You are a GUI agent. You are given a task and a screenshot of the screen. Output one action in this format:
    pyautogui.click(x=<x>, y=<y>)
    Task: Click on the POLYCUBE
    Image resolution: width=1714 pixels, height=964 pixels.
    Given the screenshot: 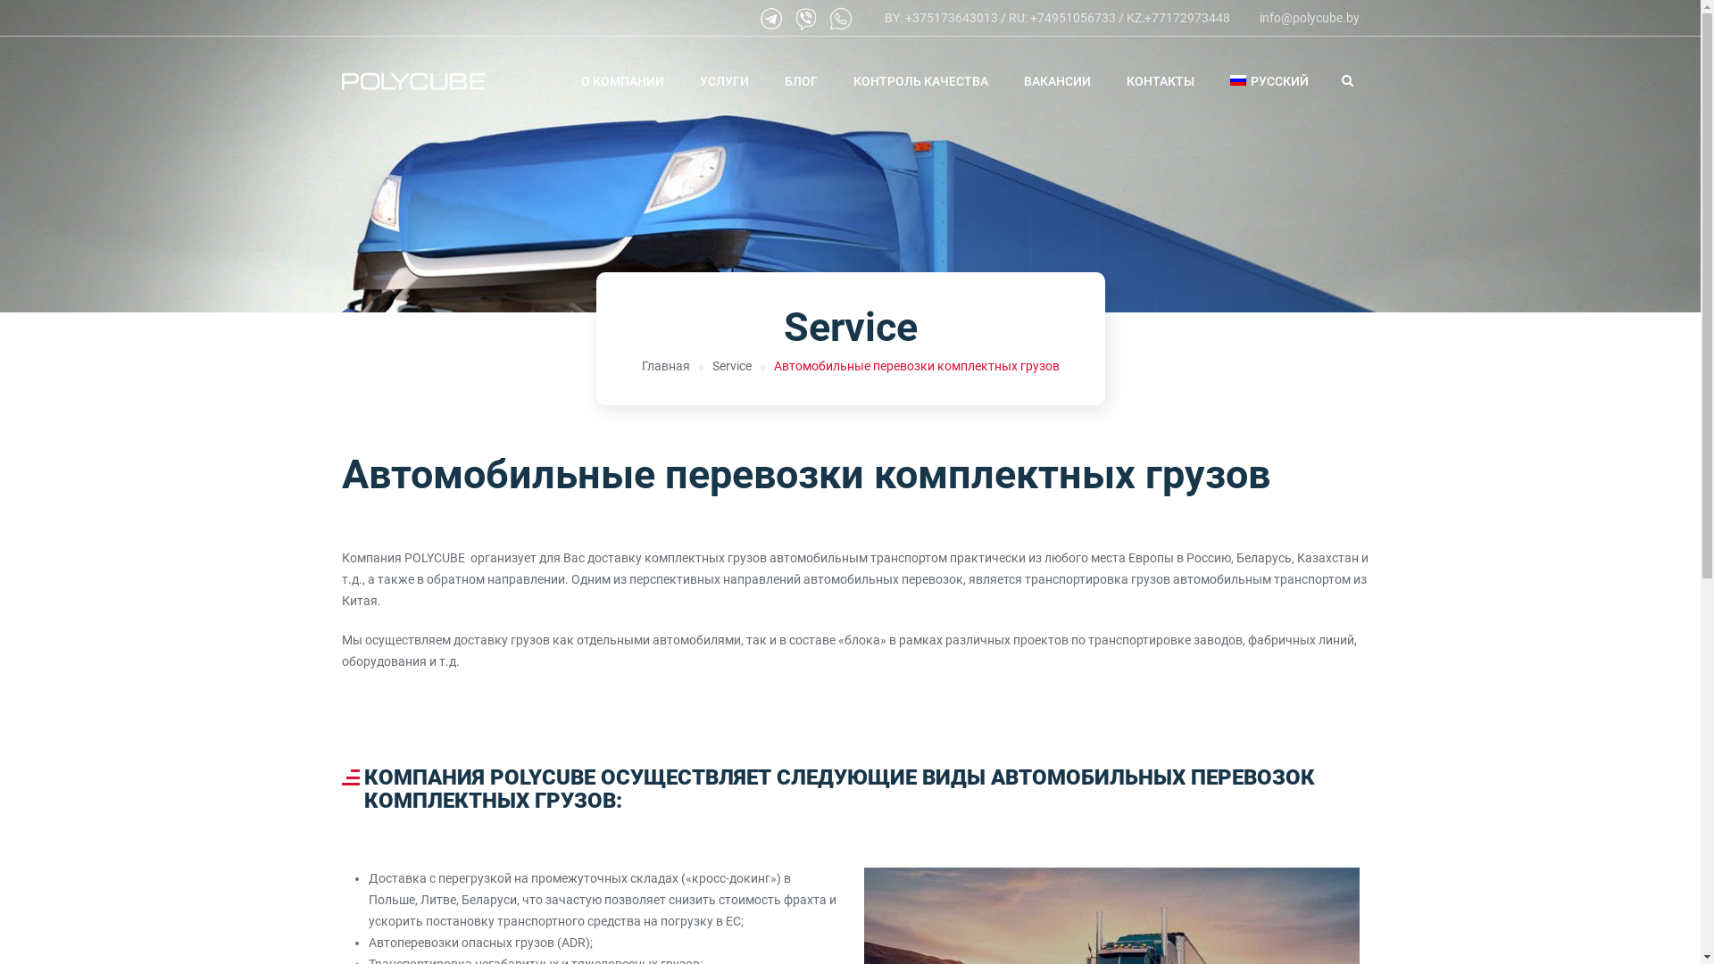 What is the action you would take?
    pyautogui.click(x=434, y=558)
    